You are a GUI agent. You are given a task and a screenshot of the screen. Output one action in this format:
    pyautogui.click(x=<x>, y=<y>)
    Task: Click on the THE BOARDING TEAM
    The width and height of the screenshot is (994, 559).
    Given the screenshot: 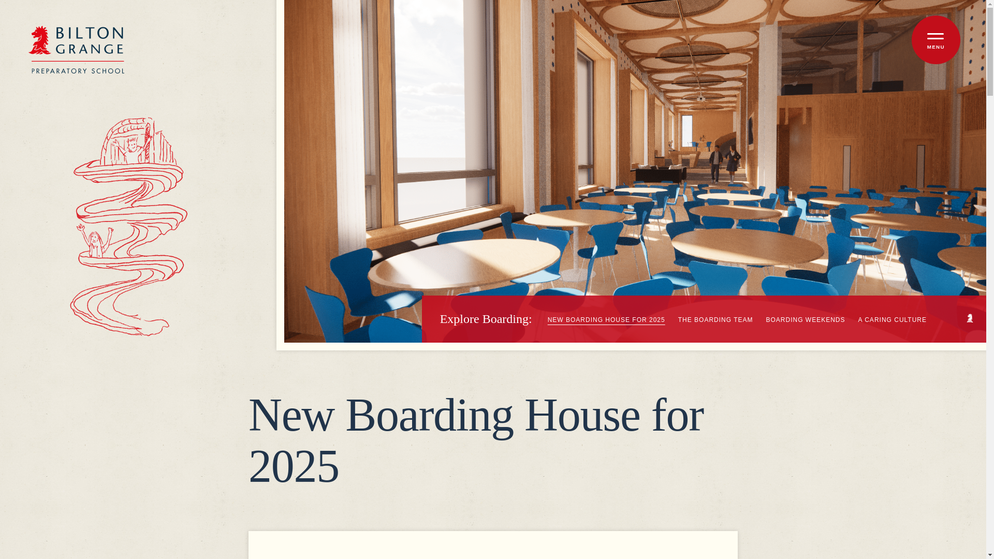 What is the action you would take?
    pyautogui.click(x=715, y=320)
    